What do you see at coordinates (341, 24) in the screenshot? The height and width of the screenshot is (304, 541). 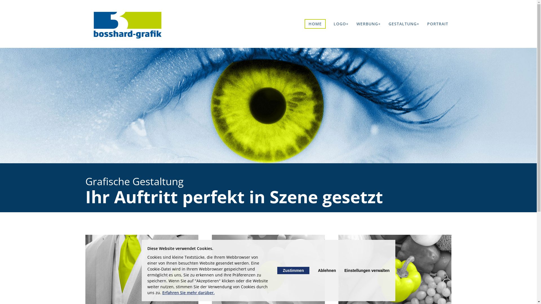 I see `LOGO+` at bounding box center [341, 24].